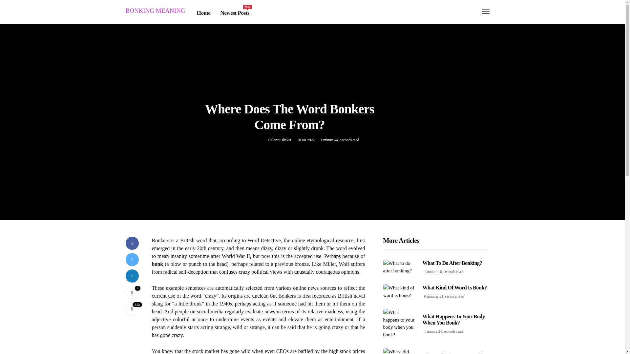 This screenshot has height=354, width=630. What do you see at coordinates (280, 140) in the screenshot?
I see `Posts by Dolores Blicker` at bounding box center [280, 140].